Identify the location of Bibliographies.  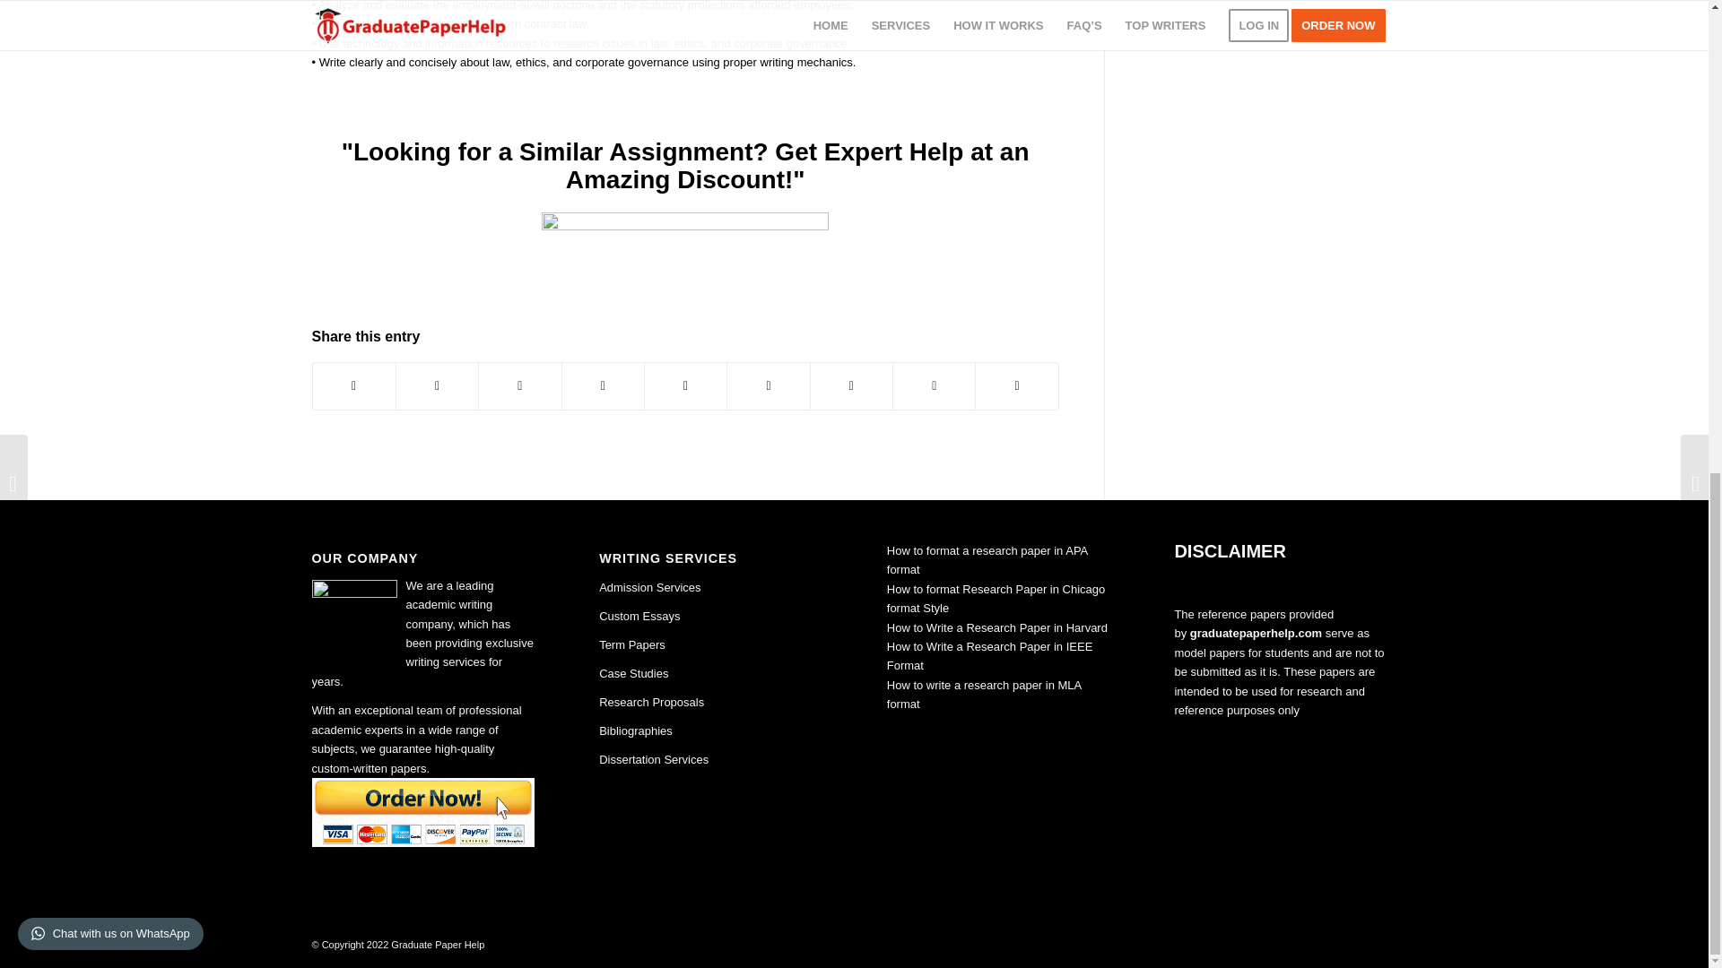
(636, 730).